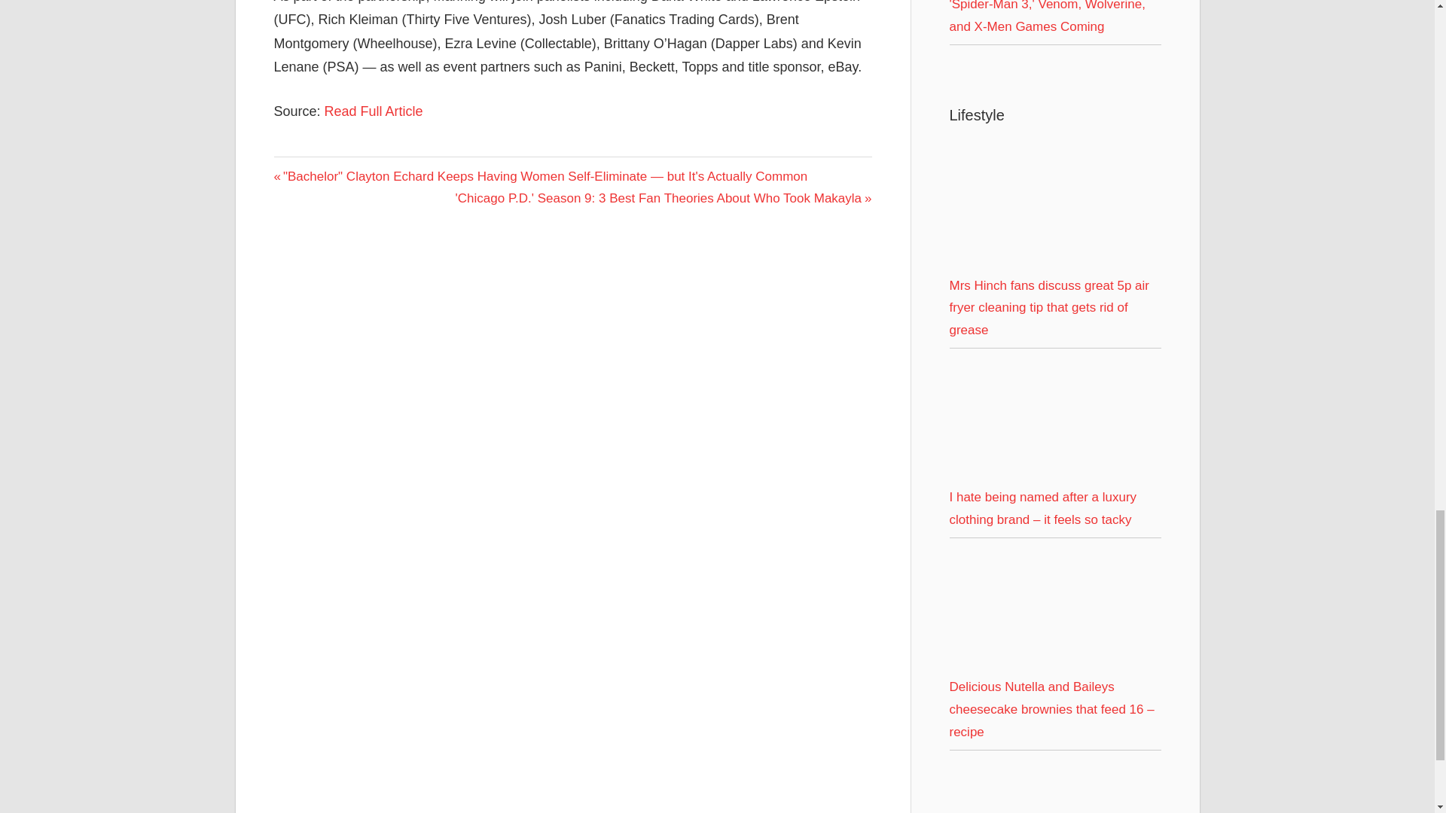 This screenshot has height=813, width=1446. Describe the element at coordinates (374, 111) in the screenshot. I see `Read Full Article` at that location.